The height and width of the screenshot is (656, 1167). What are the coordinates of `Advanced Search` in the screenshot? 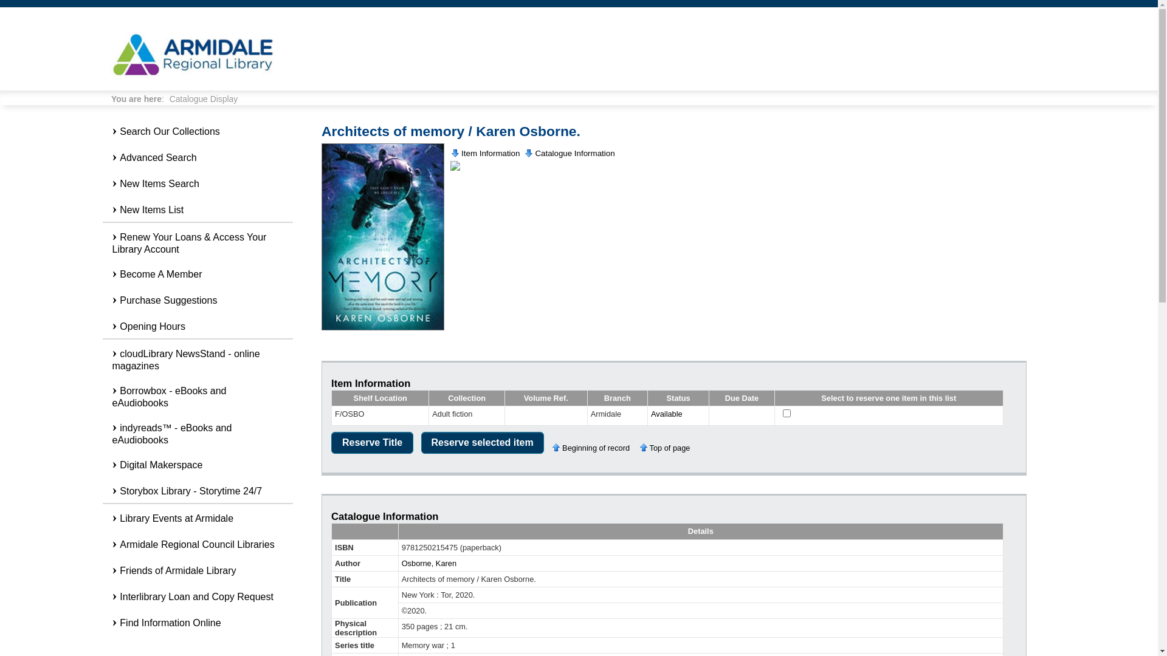 It's located at (198, 157).